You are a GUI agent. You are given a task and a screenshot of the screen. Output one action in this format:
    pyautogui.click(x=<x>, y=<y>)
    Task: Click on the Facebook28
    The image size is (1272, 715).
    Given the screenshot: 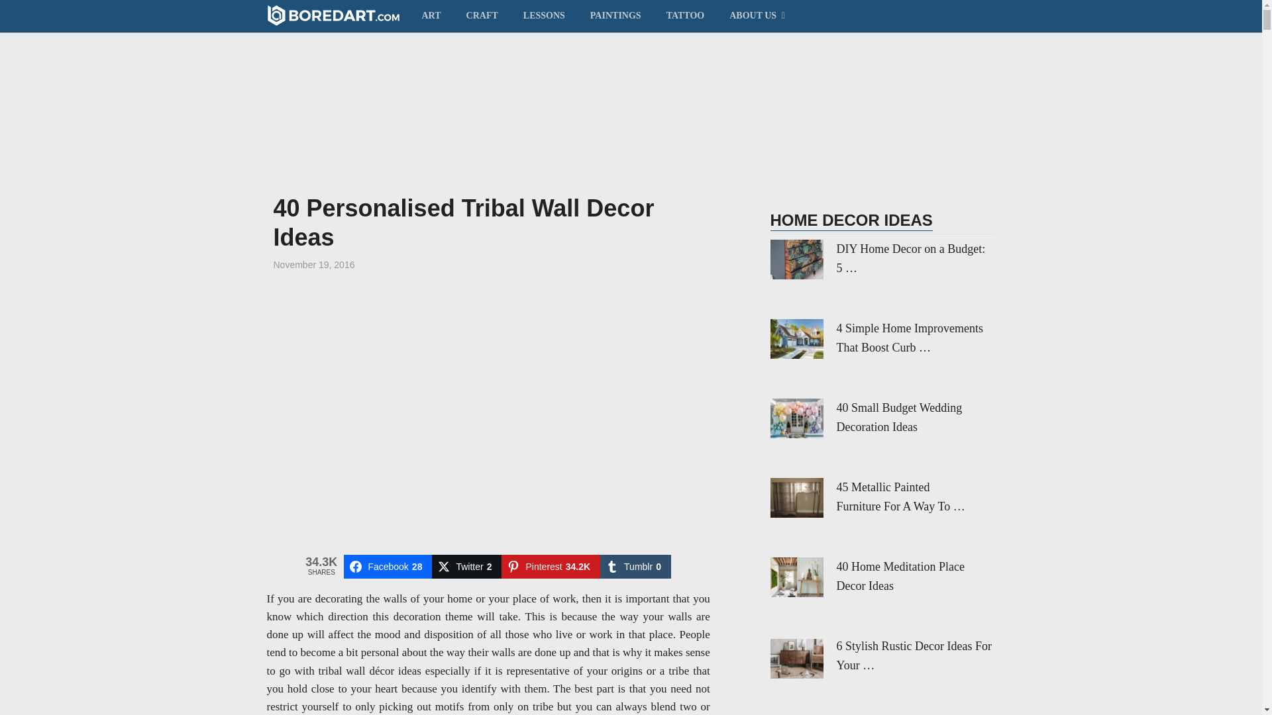 What is the action you would take?
    pyautogui.click(x=388, y=567)
    